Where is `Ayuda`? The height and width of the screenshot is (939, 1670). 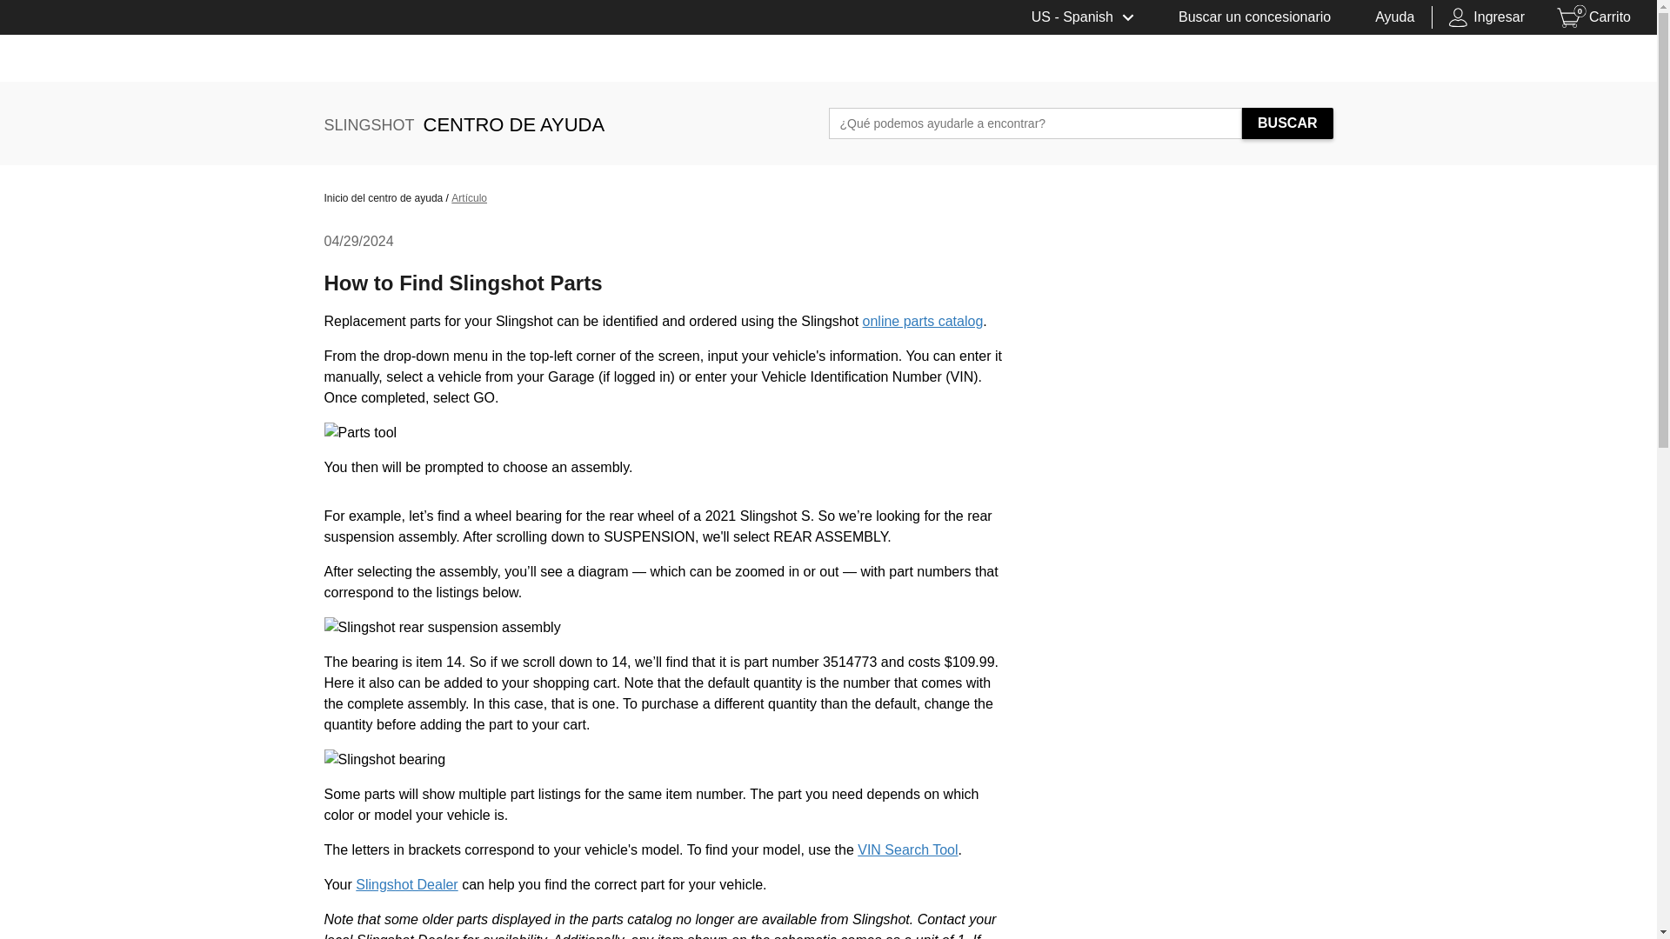 Ayuda is located at coordinates (1389, 18).